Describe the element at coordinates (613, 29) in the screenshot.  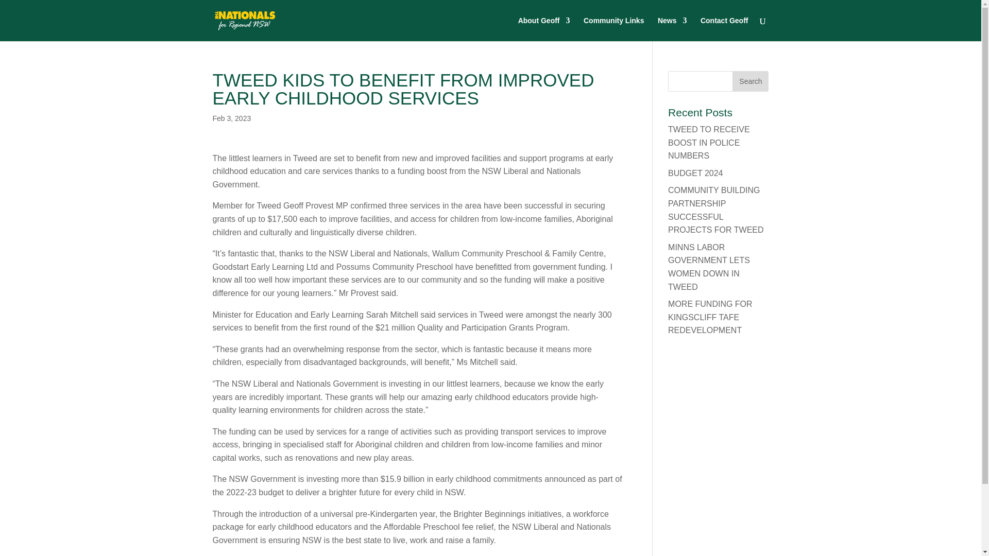
I see `Community Links` at that location.